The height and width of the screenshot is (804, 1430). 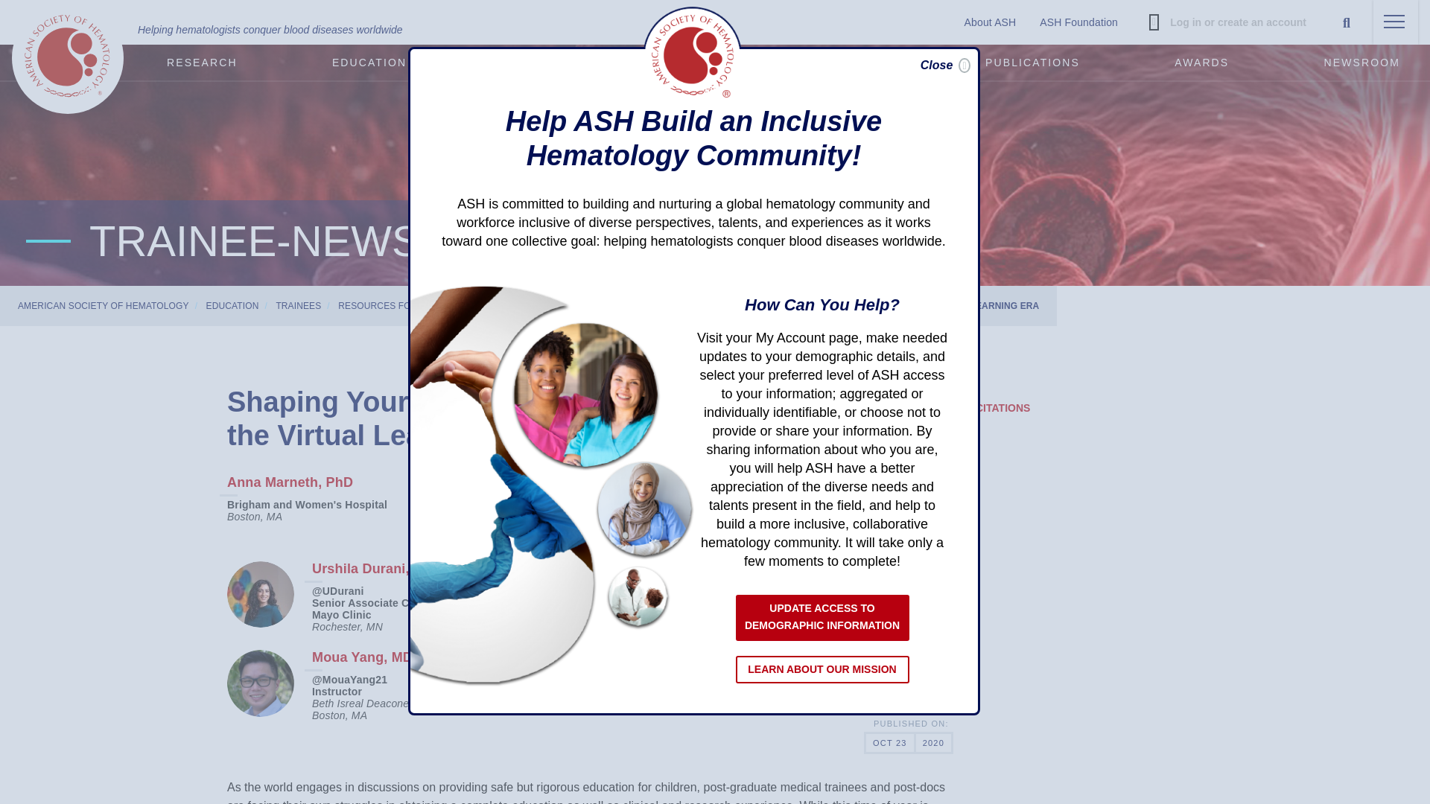 What do you see at coordinates (1032, 63) in the screenshot?
I see `PUBLICATIONS` at bounding box center [1032, 63].